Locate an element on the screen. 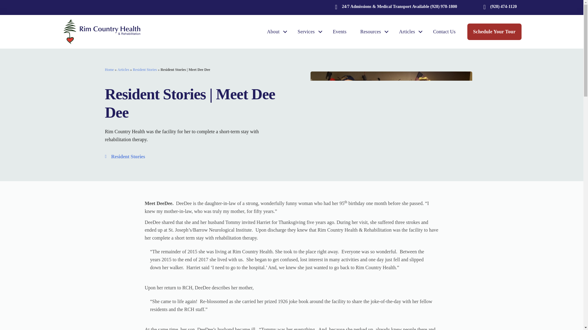 Image resolution: width=588 pixels, height=330 pixels. Articles is located at coordinates (123, 70).